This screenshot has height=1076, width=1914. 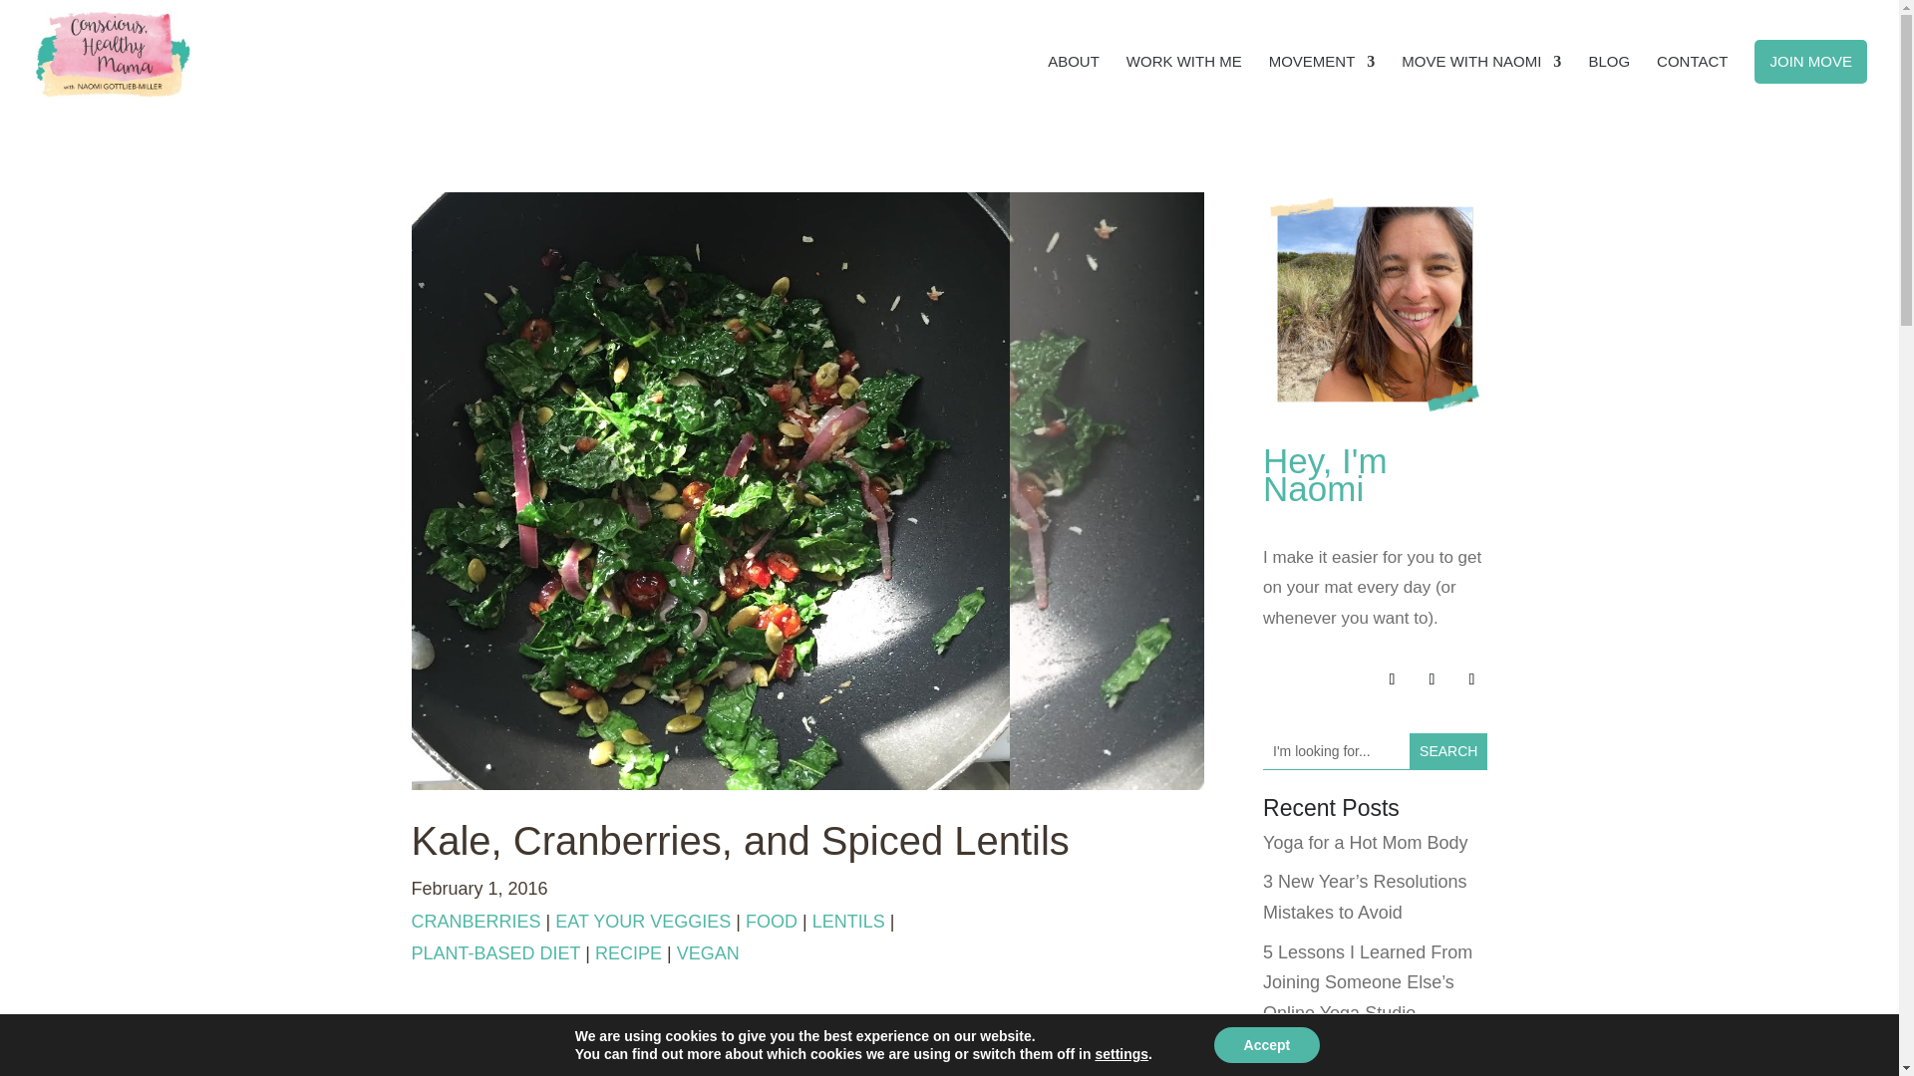 I want to click on MOVEMENT, so click(x=1322, y=82).